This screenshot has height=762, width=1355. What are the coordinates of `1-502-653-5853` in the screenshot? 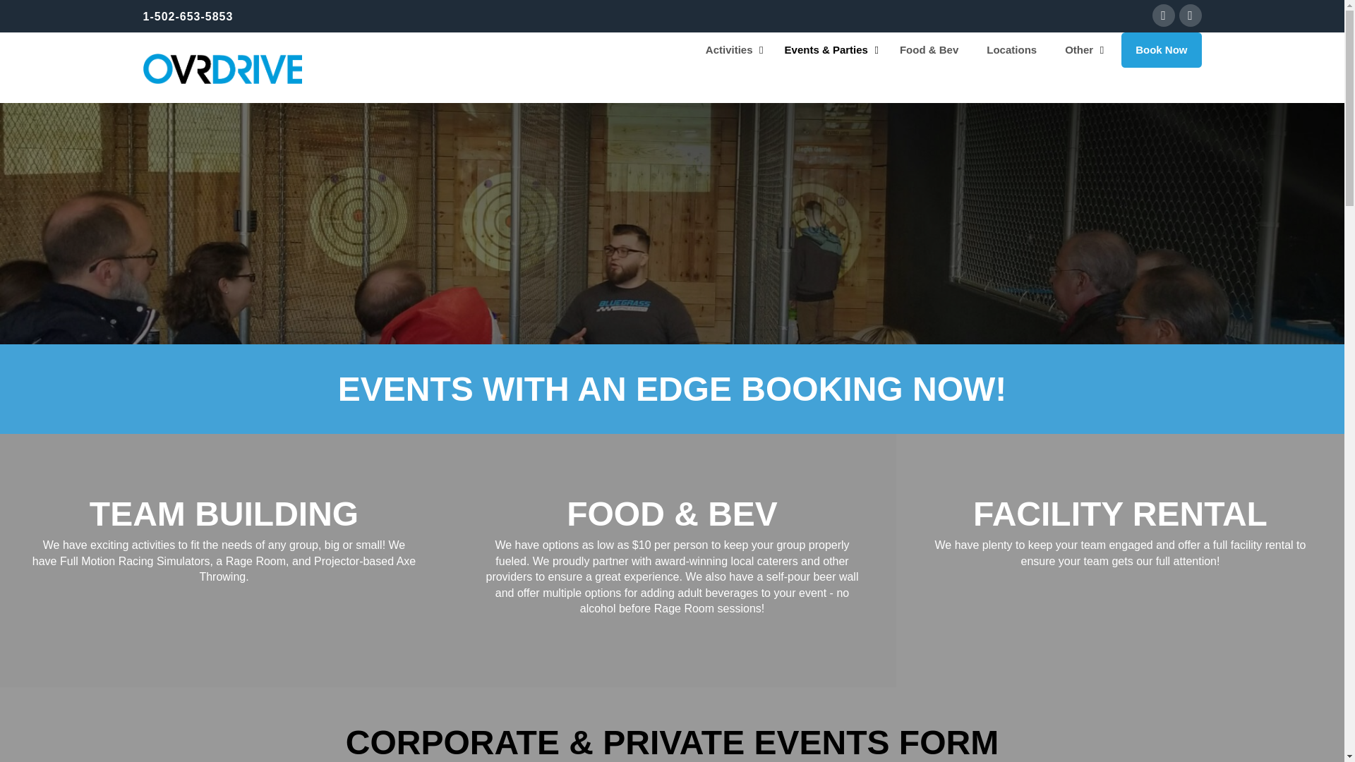 It's located at (188, 17).